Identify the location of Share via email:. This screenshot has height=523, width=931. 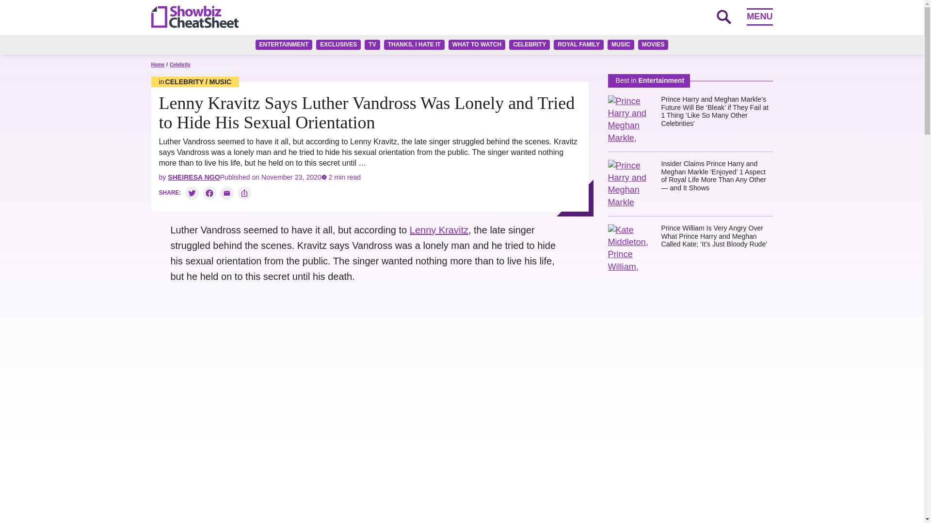
(226, 193).